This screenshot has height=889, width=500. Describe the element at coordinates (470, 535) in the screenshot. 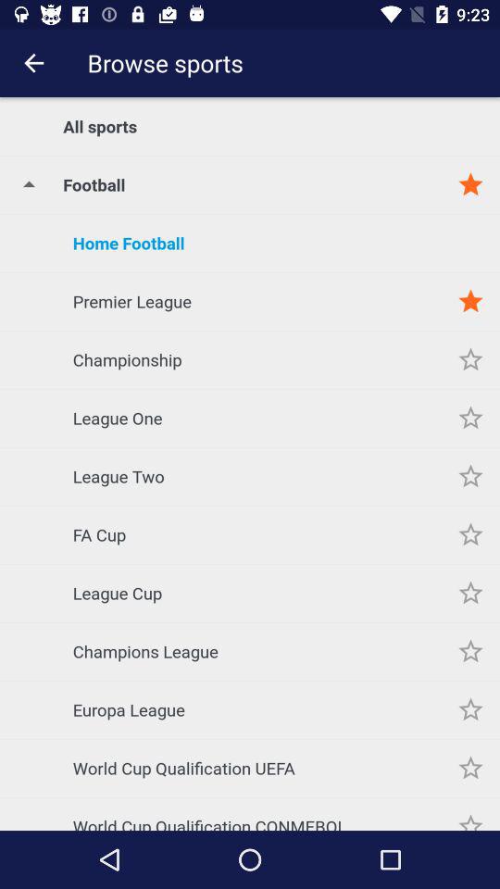

I see `select option` at that location.